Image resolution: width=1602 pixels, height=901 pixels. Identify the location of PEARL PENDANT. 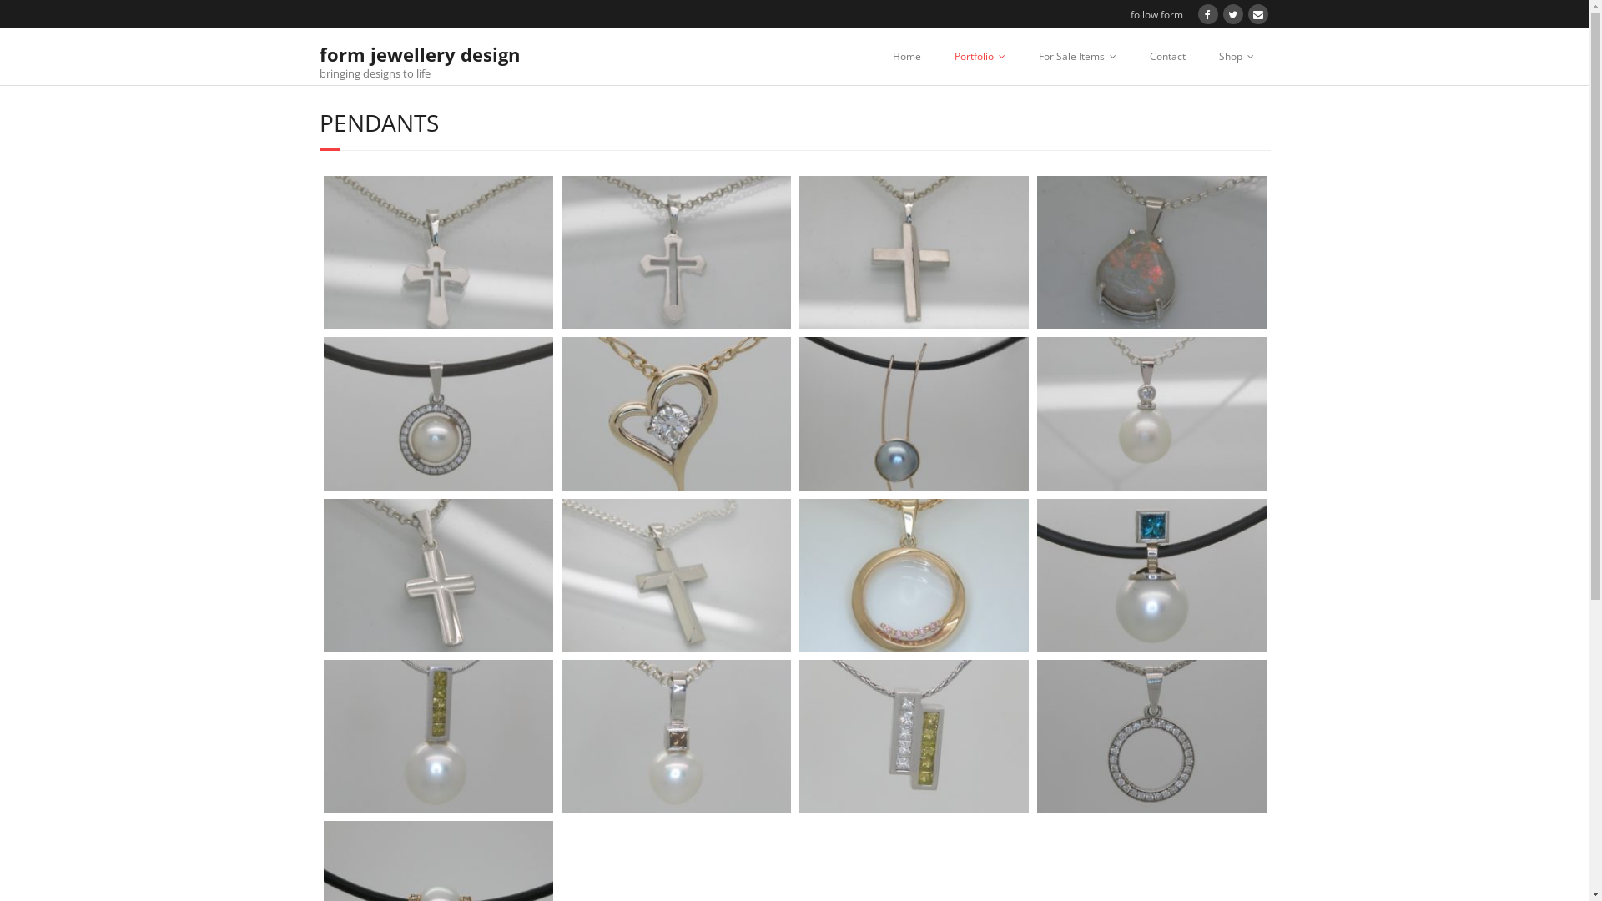
(209, 873).